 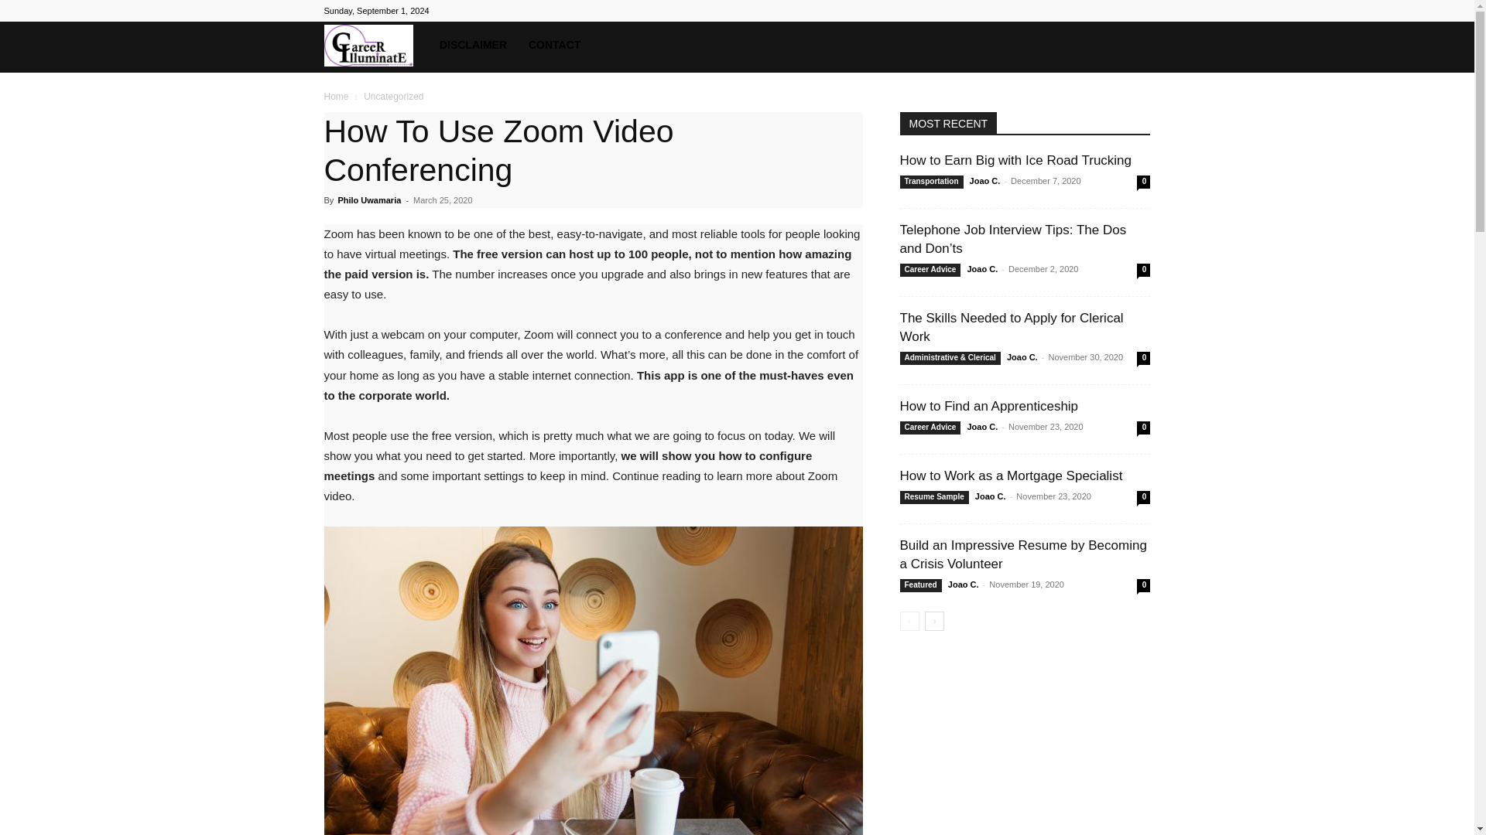 I want to click on Joao C., so click(x=984, y=180).